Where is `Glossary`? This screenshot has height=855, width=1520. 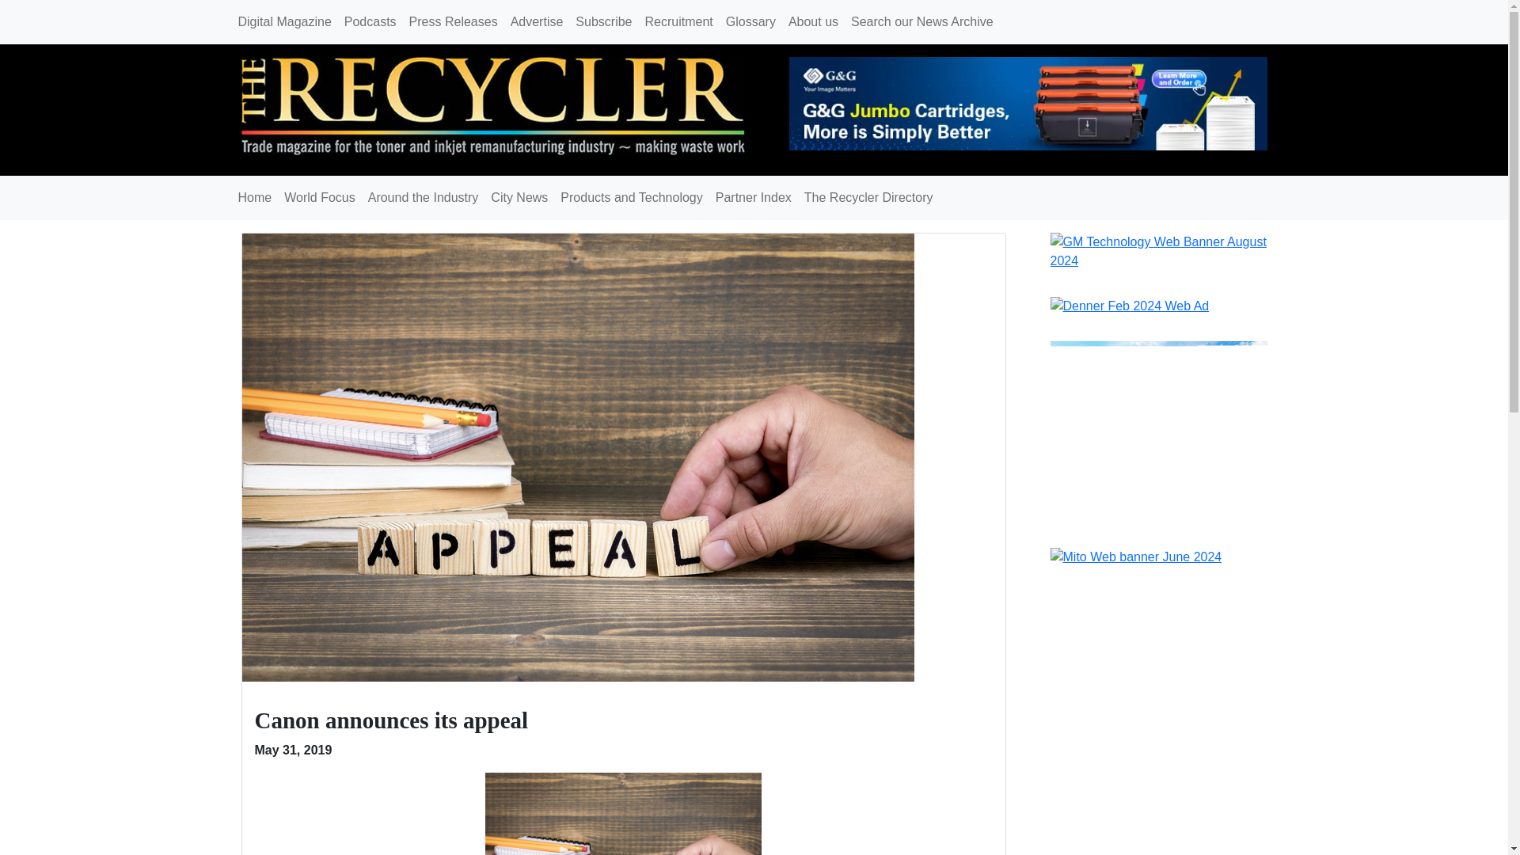
Glossary is located at coordinates (750, 21).